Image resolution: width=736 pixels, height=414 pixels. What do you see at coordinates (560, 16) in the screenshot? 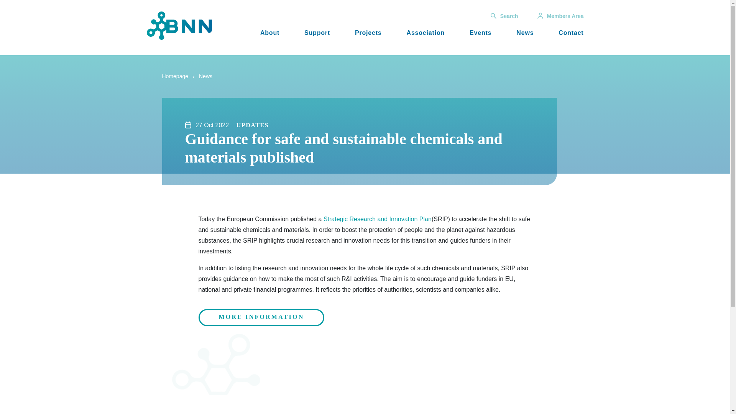
I see `Members Area` at bounding box center [560, 16].